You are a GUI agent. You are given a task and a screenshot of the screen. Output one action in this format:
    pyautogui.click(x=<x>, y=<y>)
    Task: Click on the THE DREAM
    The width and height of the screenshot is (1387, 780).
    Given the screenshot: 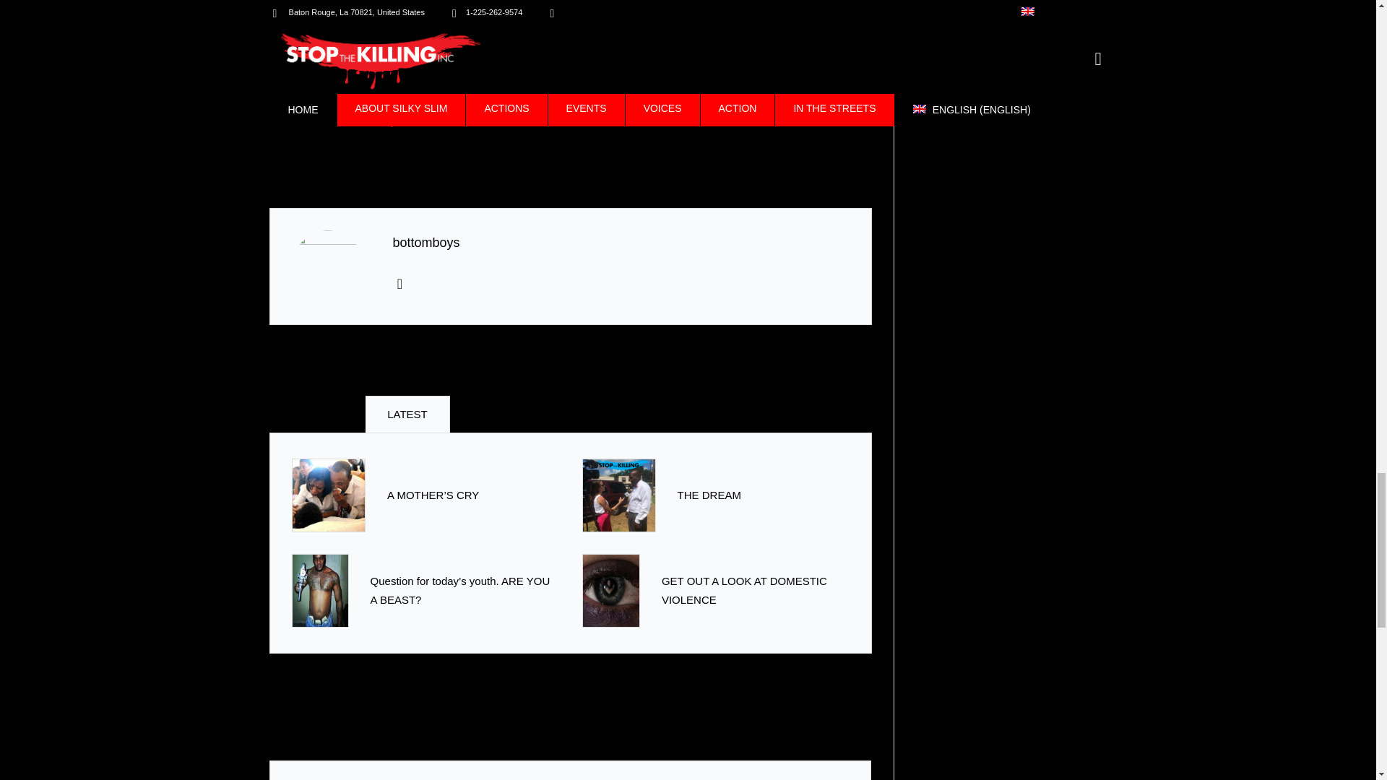 What is the action you would take?
    pyautogui.click(x=709, y=495)
    